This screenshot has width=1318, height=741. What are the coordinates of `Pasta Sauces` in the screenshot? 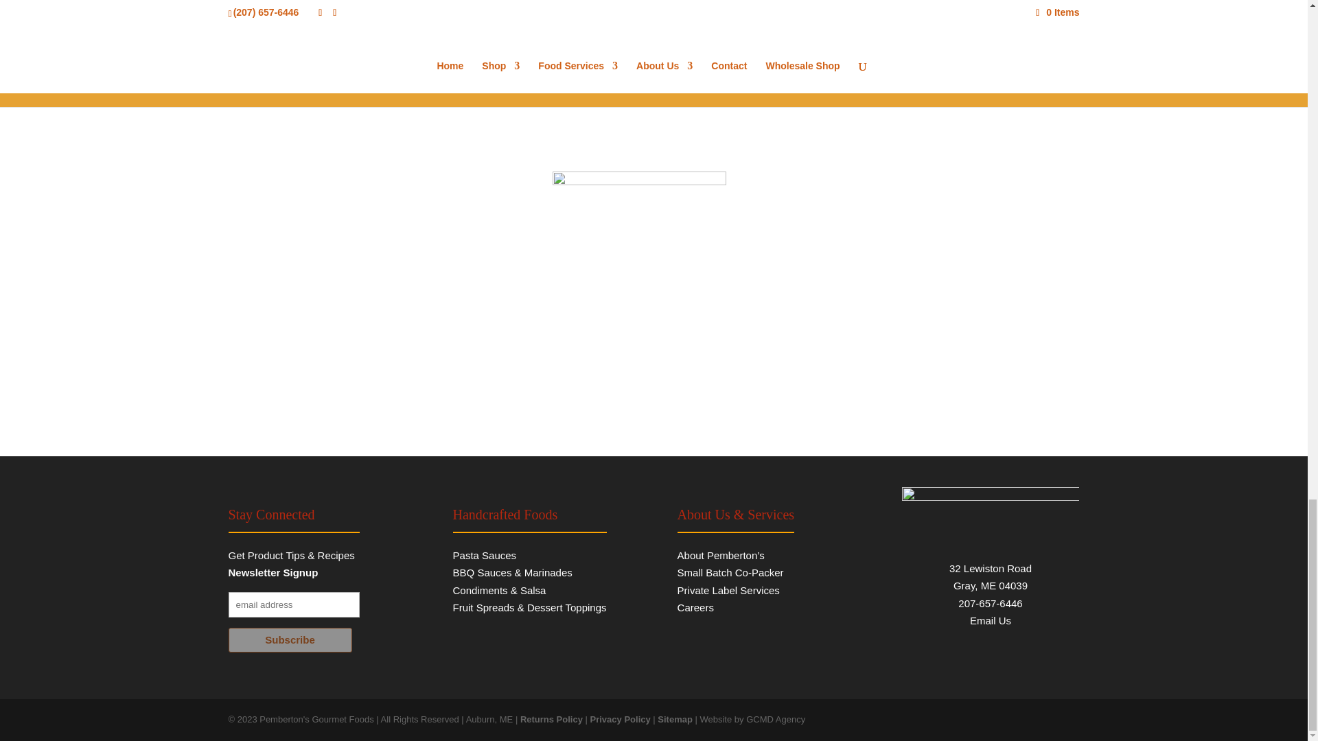 It's located at (485, 555).